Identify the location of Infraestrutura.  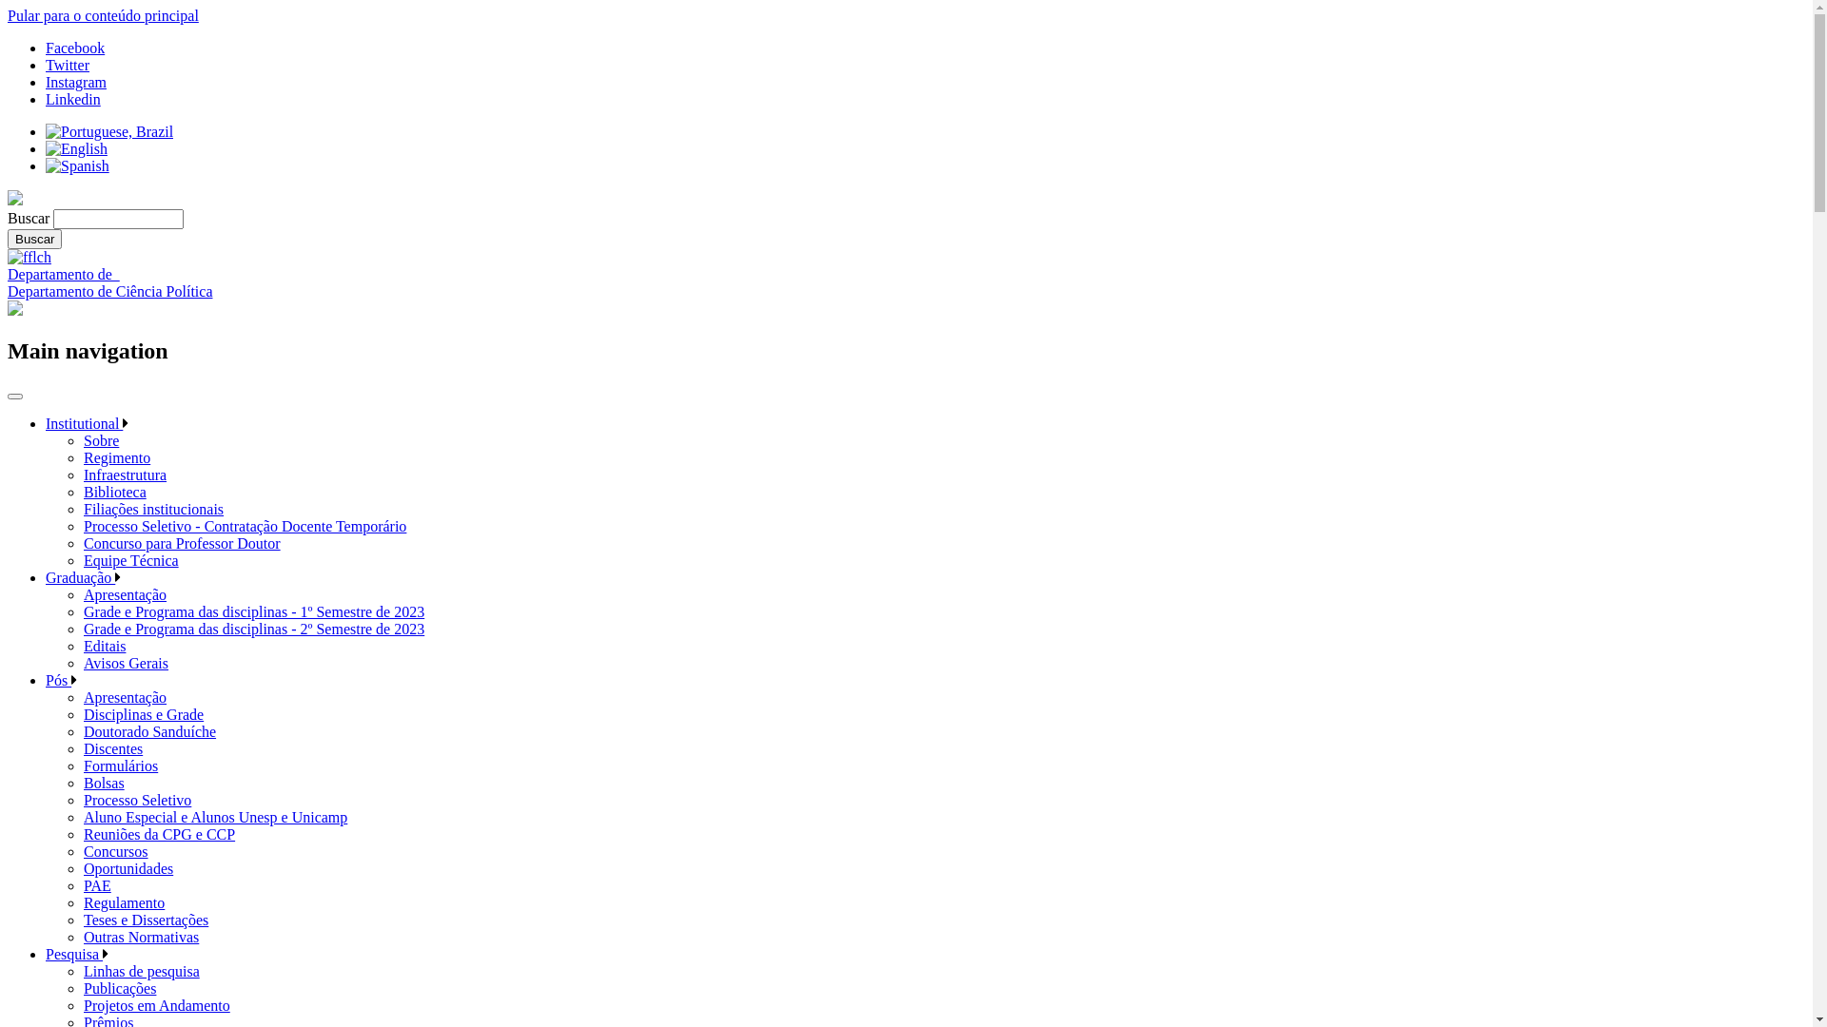
(126, 475).